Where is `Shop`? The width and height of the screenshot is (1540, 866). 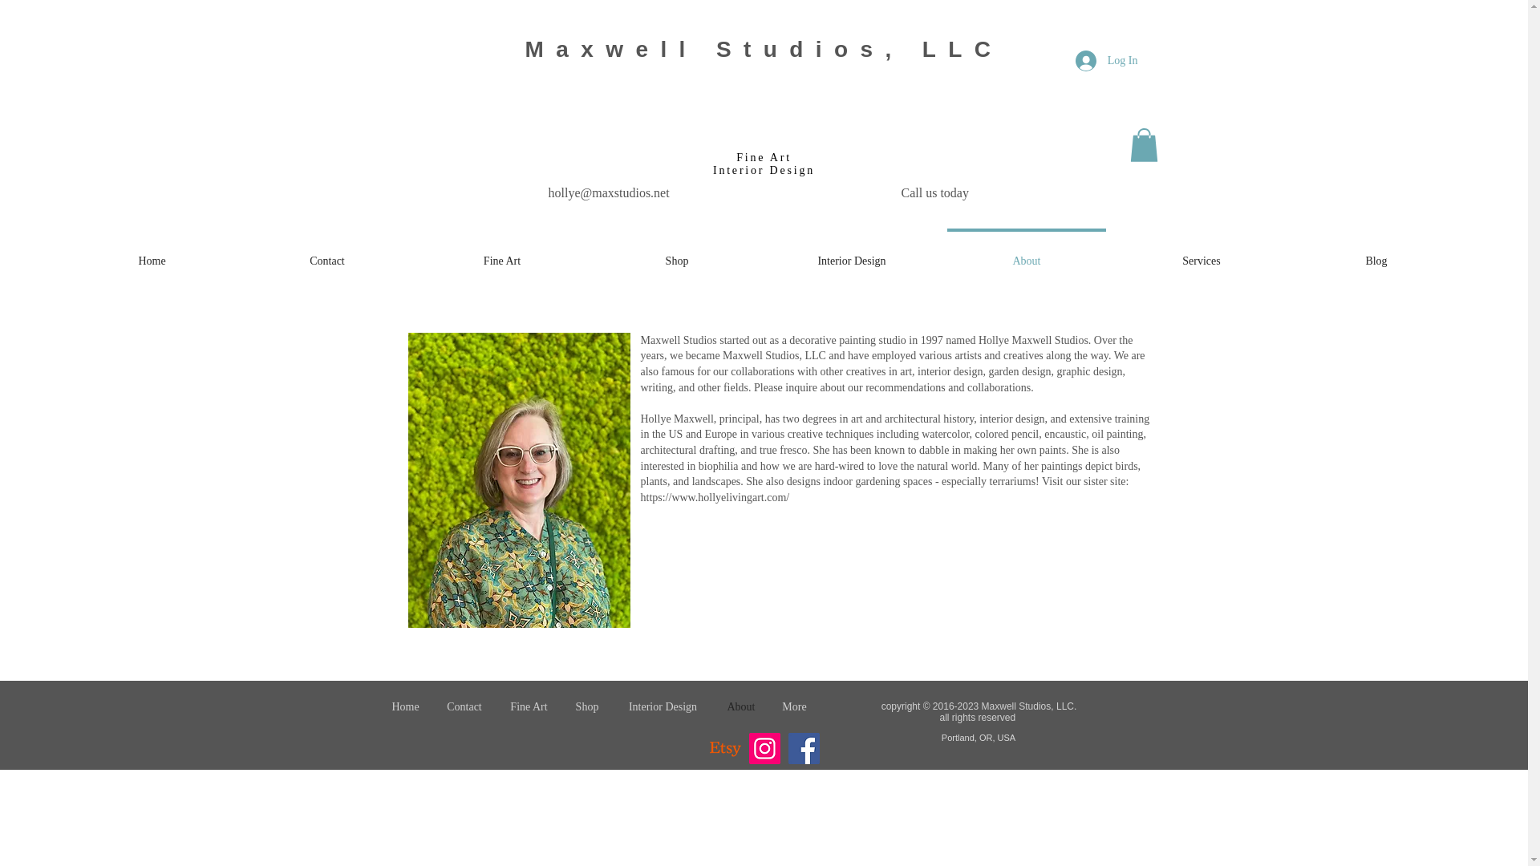 Shop is located at coordinates (586, 706).